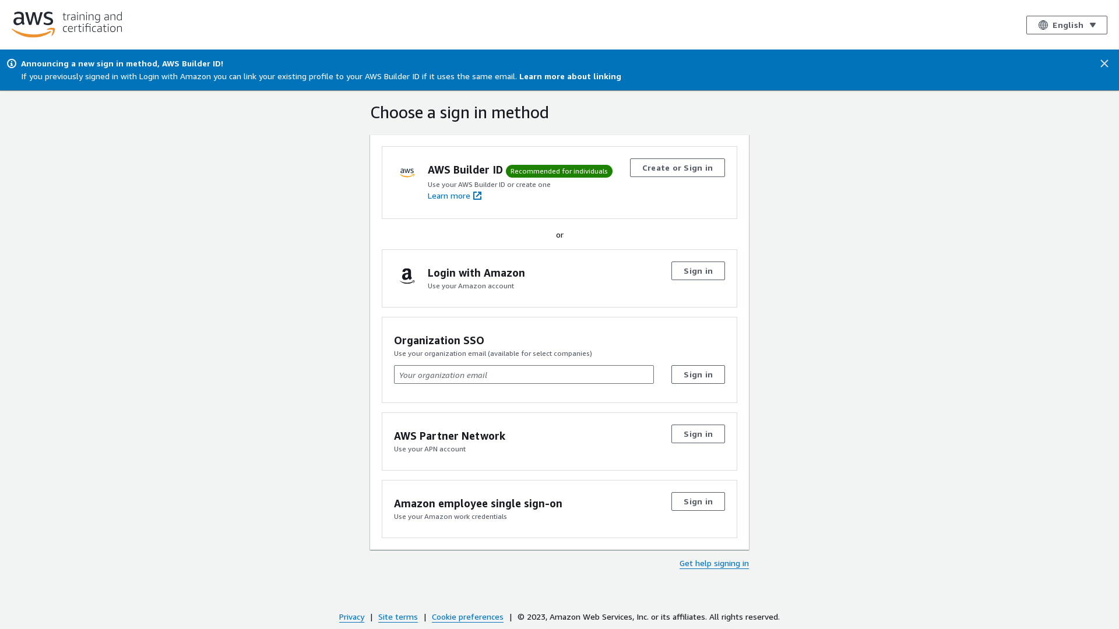 Image resolution: width=1119 pixels, height=629 pixels. Describe the element at coordinates (715, 563) in the screenshot. I see `Get help signing in` at that location.